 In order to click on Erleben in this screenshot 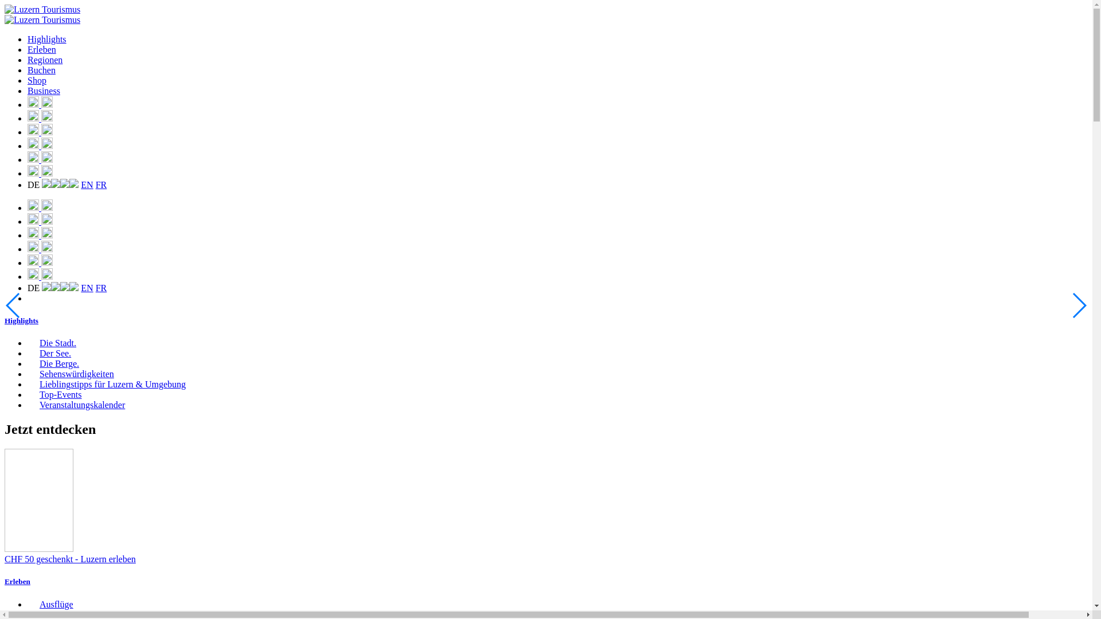, I will do `click(17, 581)`.